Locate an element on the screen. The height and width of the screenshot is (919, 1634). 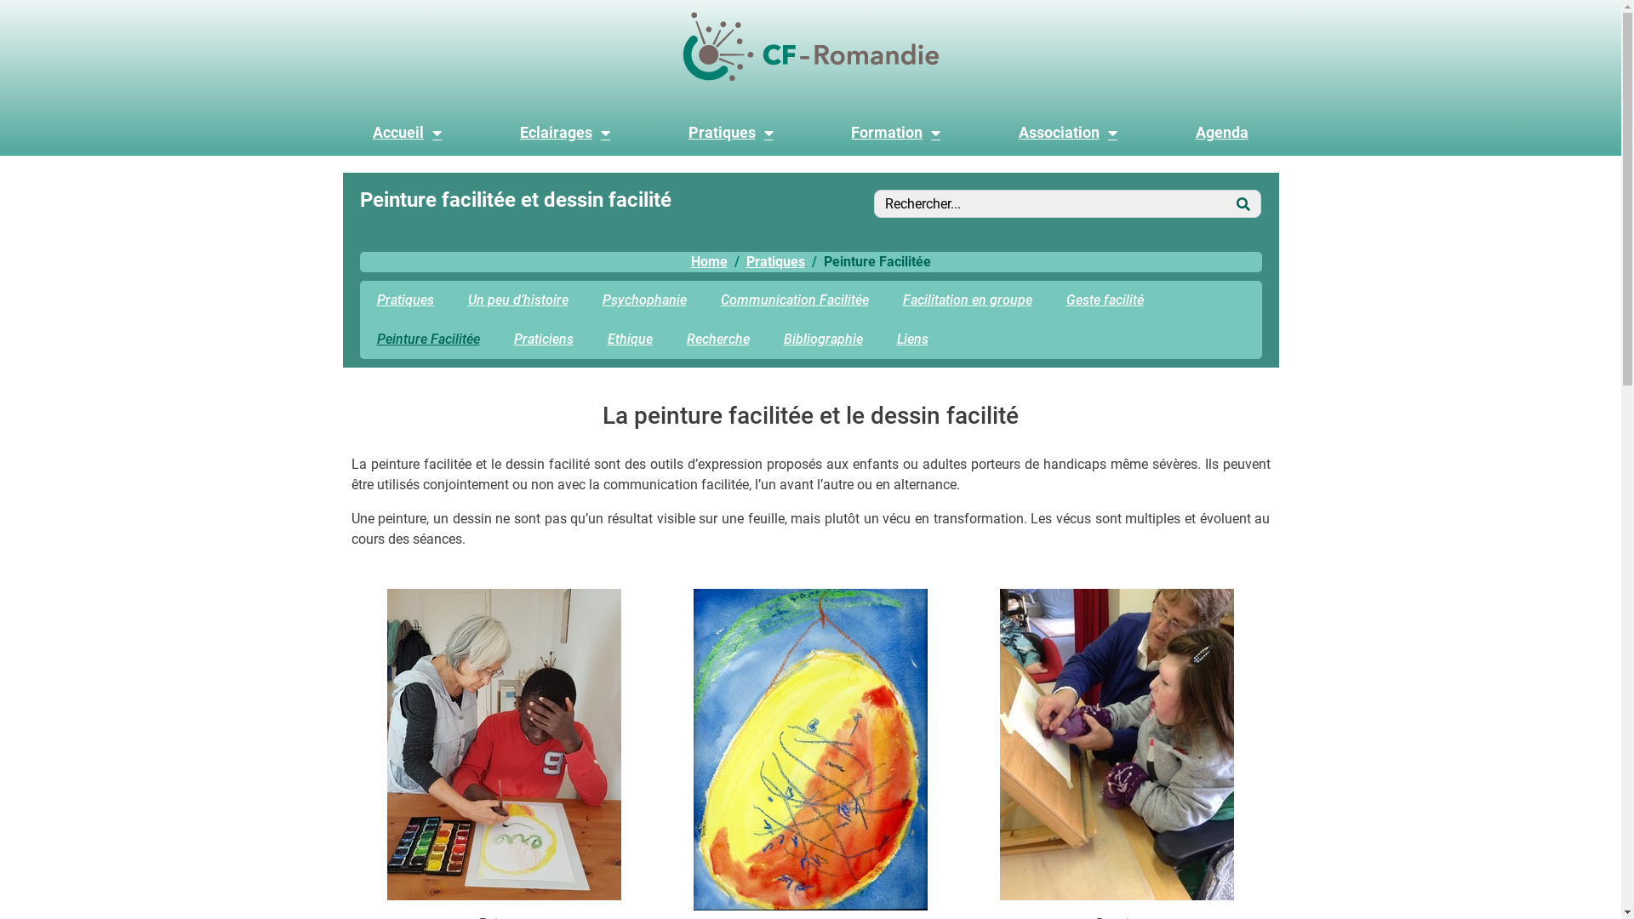
Home is located at coordinates (710, 262).